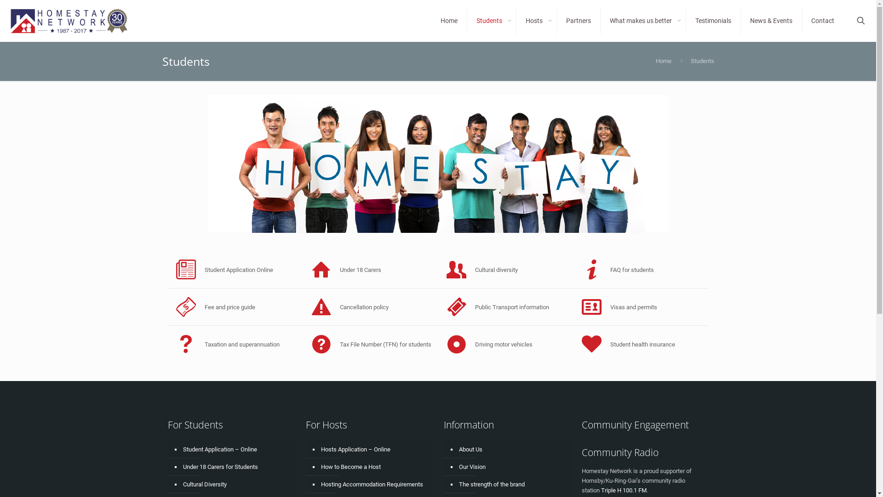 Image resolution: width=883 pixels, height=497 pixels. I want to click on Public Transport information, so click(505, 307).